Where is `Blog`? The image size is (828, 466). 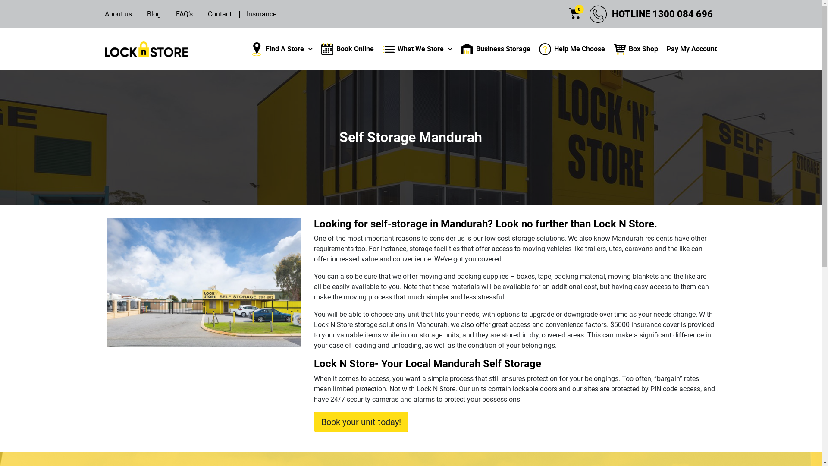 Blog is located at coordinates (154, 14).